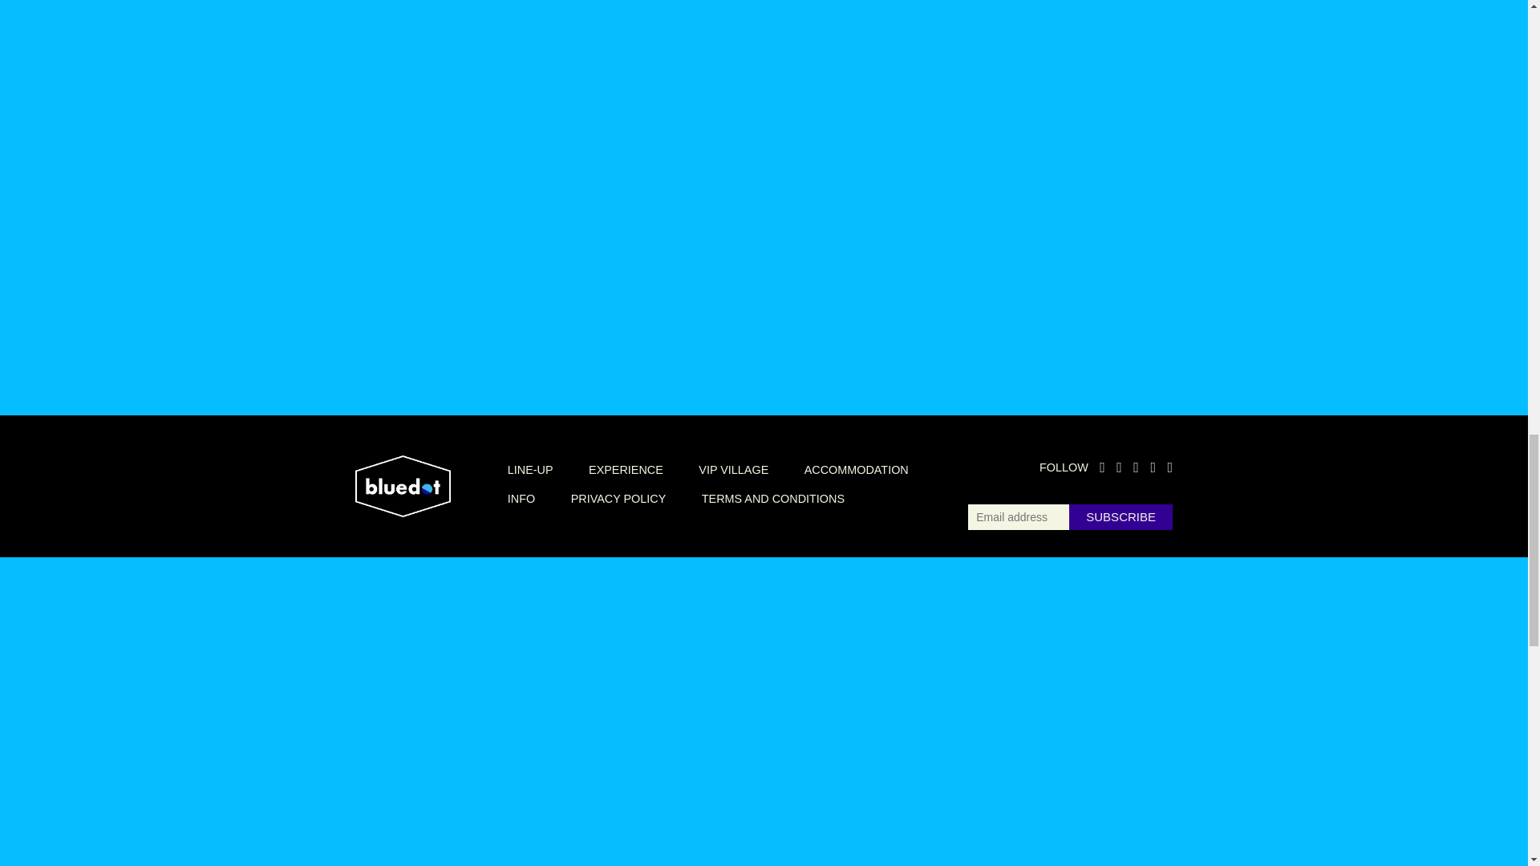 This screenshot has width=1540, height=866. I want to click on EXPERIENCE, so click(626, 470).